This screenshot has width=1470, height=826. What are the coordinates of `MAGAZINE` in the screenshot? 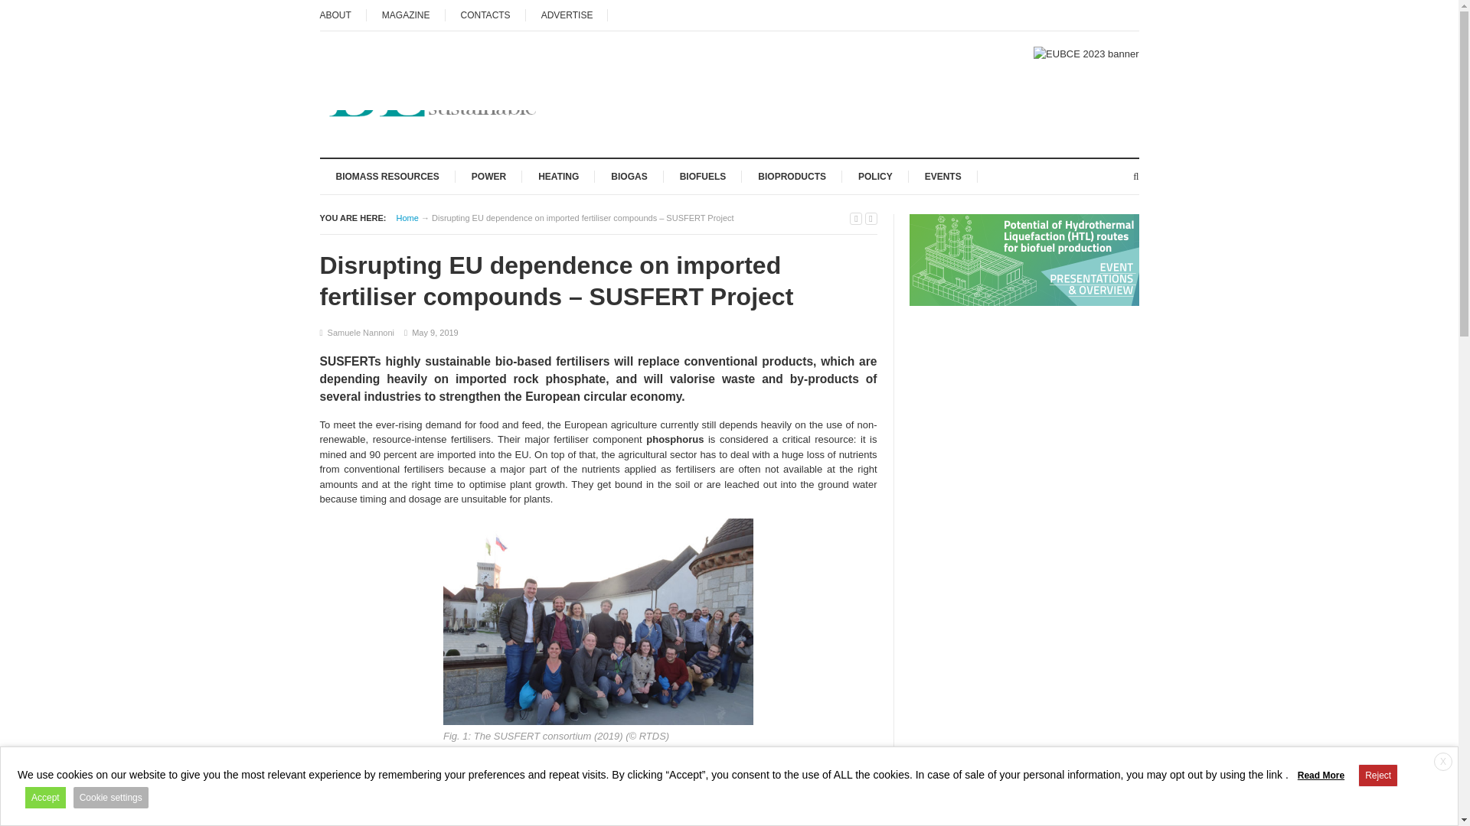 It's located at (406, 15).